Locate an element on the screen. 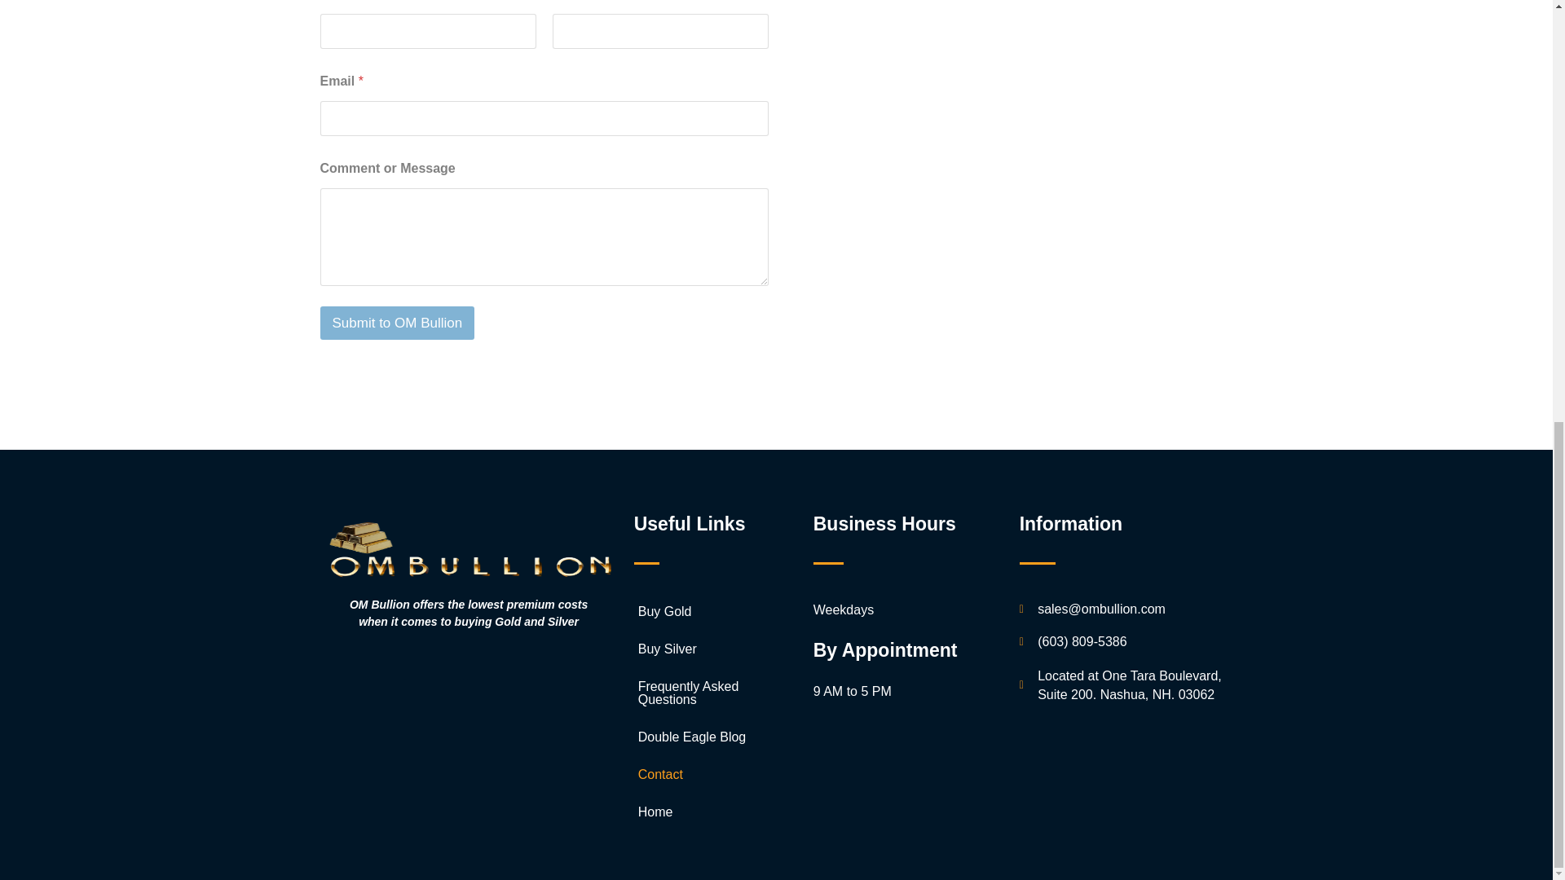 This screenshot has width=1565, height=880. Frequently Asked Questions is located at coordinates (706, 693).